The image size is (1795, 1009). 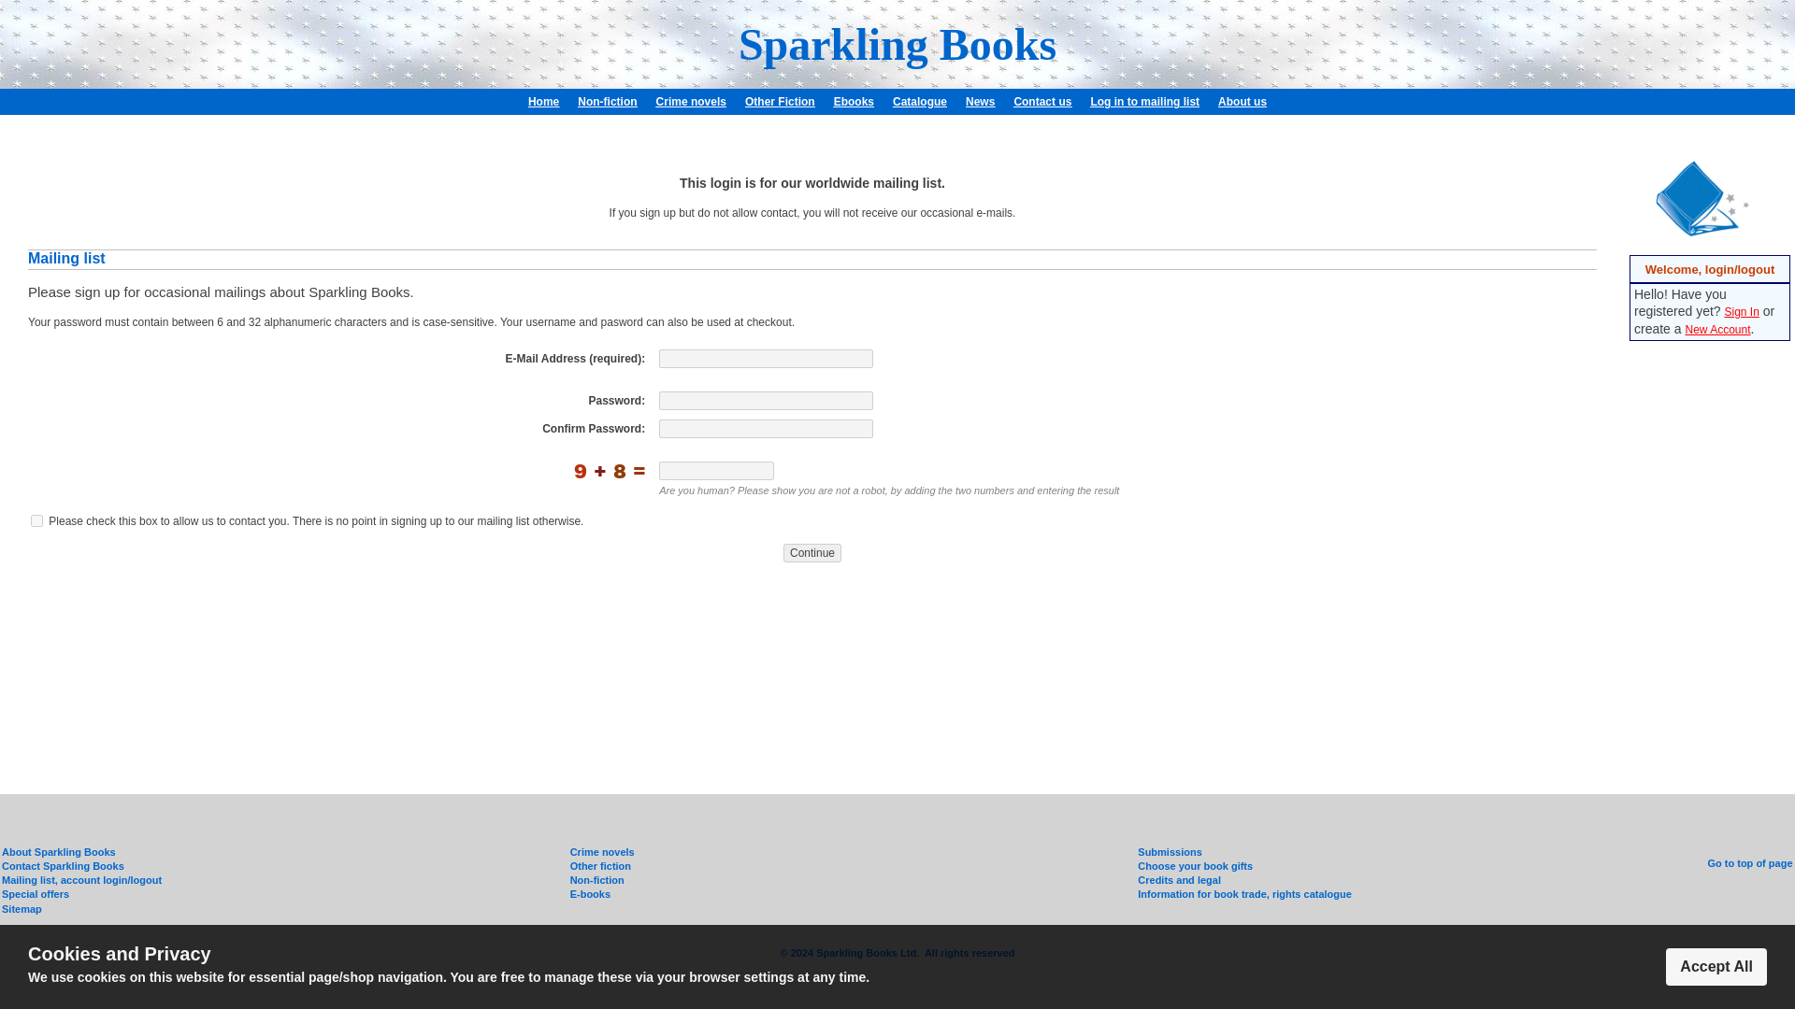 I want to click on Sign In, so click(x=1741, y=312).